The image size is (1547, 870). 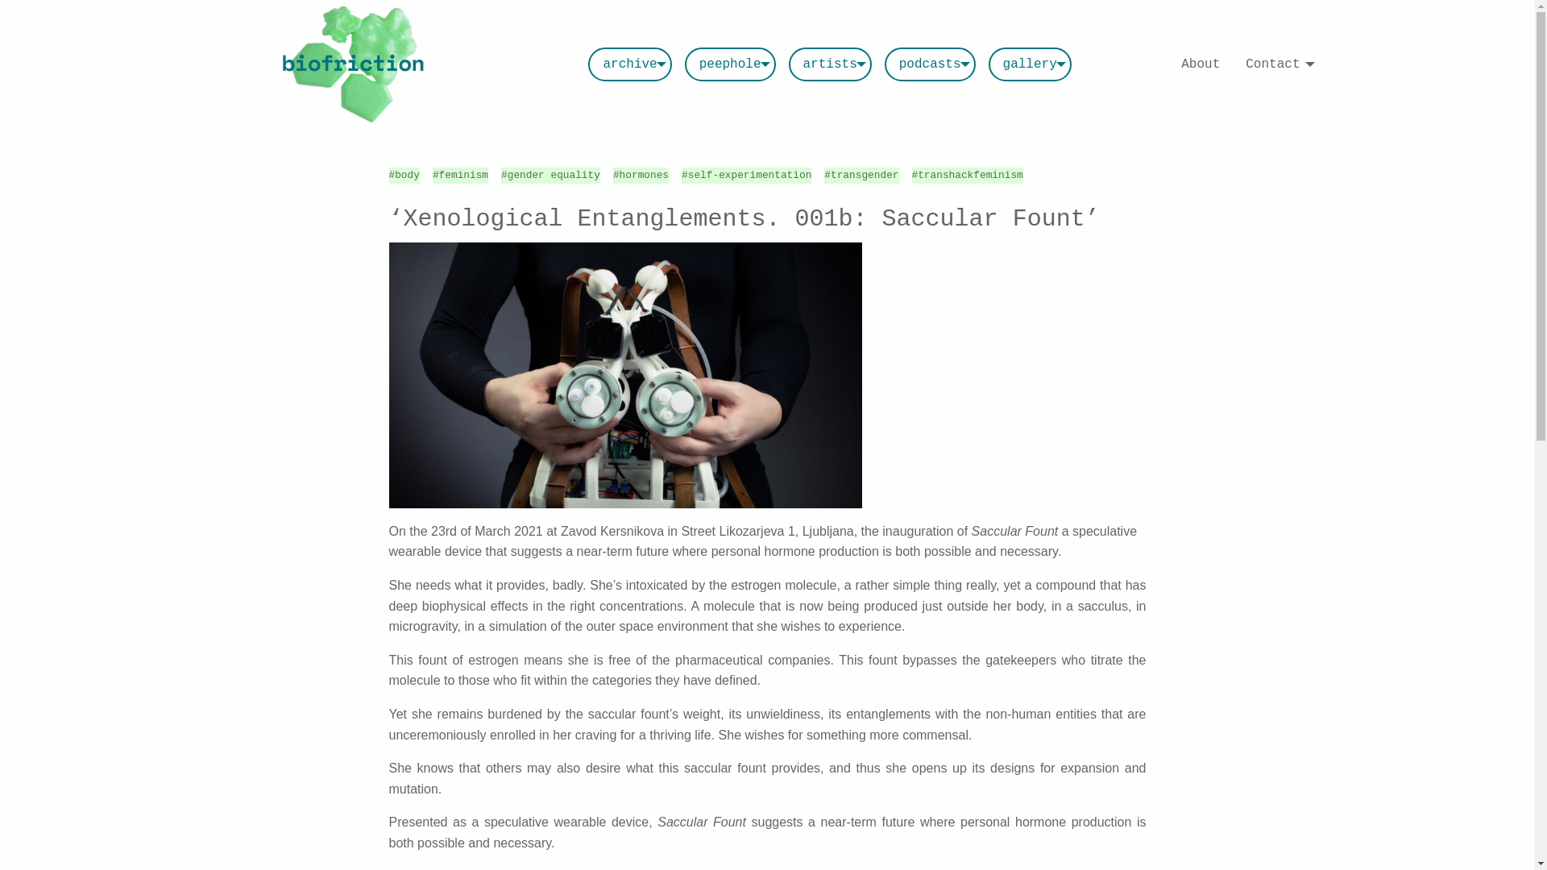 What do you see at coordinates (1030, 64) in the screenshot?
I see `gallery` at bounding box center [1030, 64].